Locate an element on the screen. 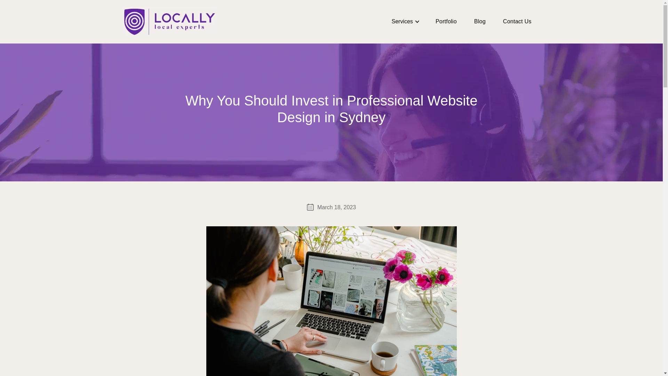 The height and width of the screenshot is (376, 668). Contact Us is located at coordinates (517, 21).